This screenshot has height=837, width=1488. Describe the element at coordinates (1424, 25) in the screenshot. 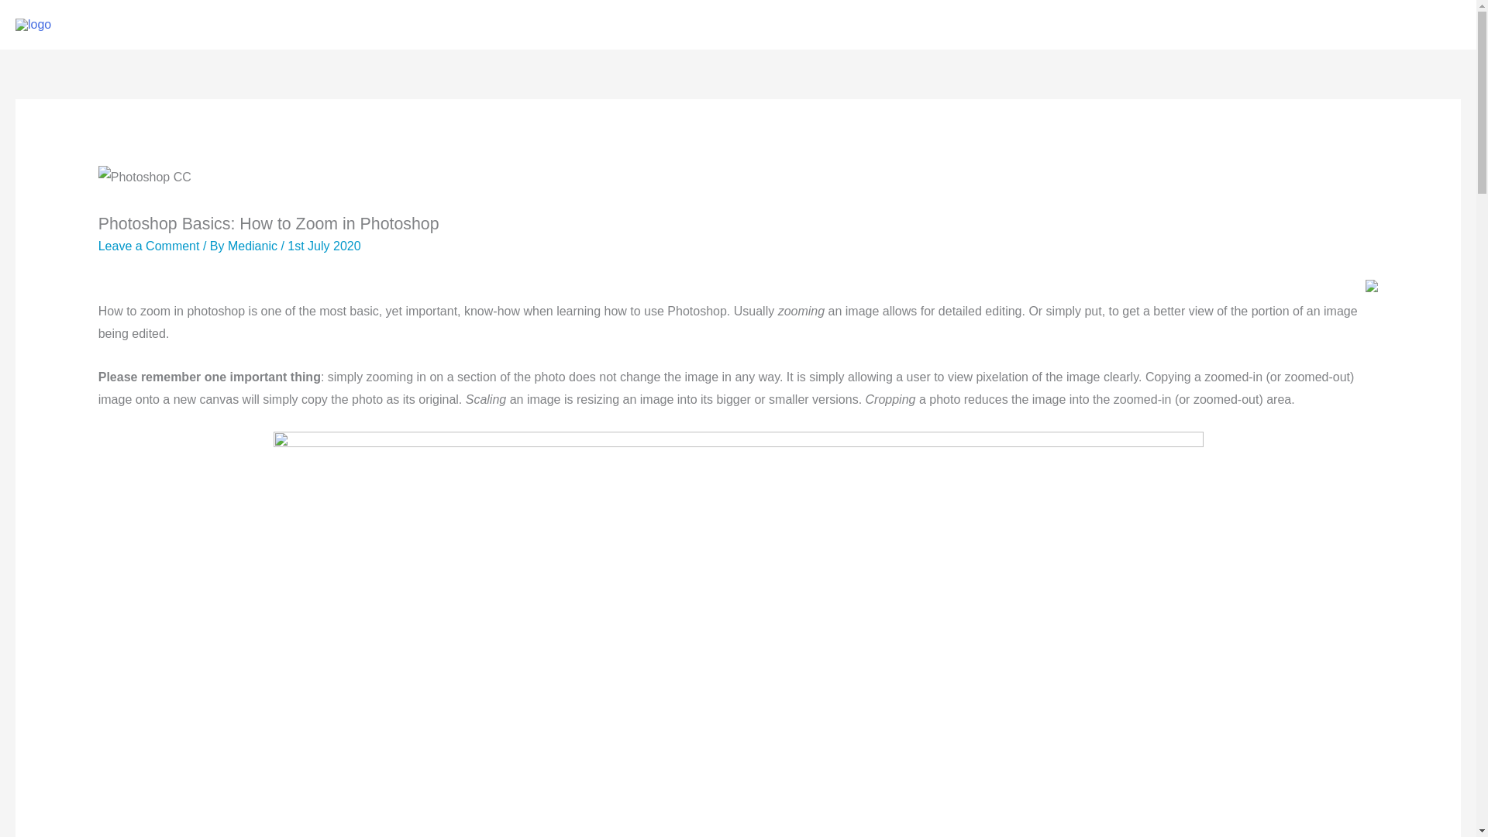

I see `Contact` at that location.